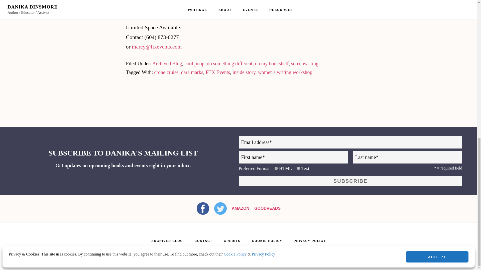 This screenshot has width=481, height=270. Describe the element at coordinates (350, 181) in the screenshot. I see `Subscribe` at that location.